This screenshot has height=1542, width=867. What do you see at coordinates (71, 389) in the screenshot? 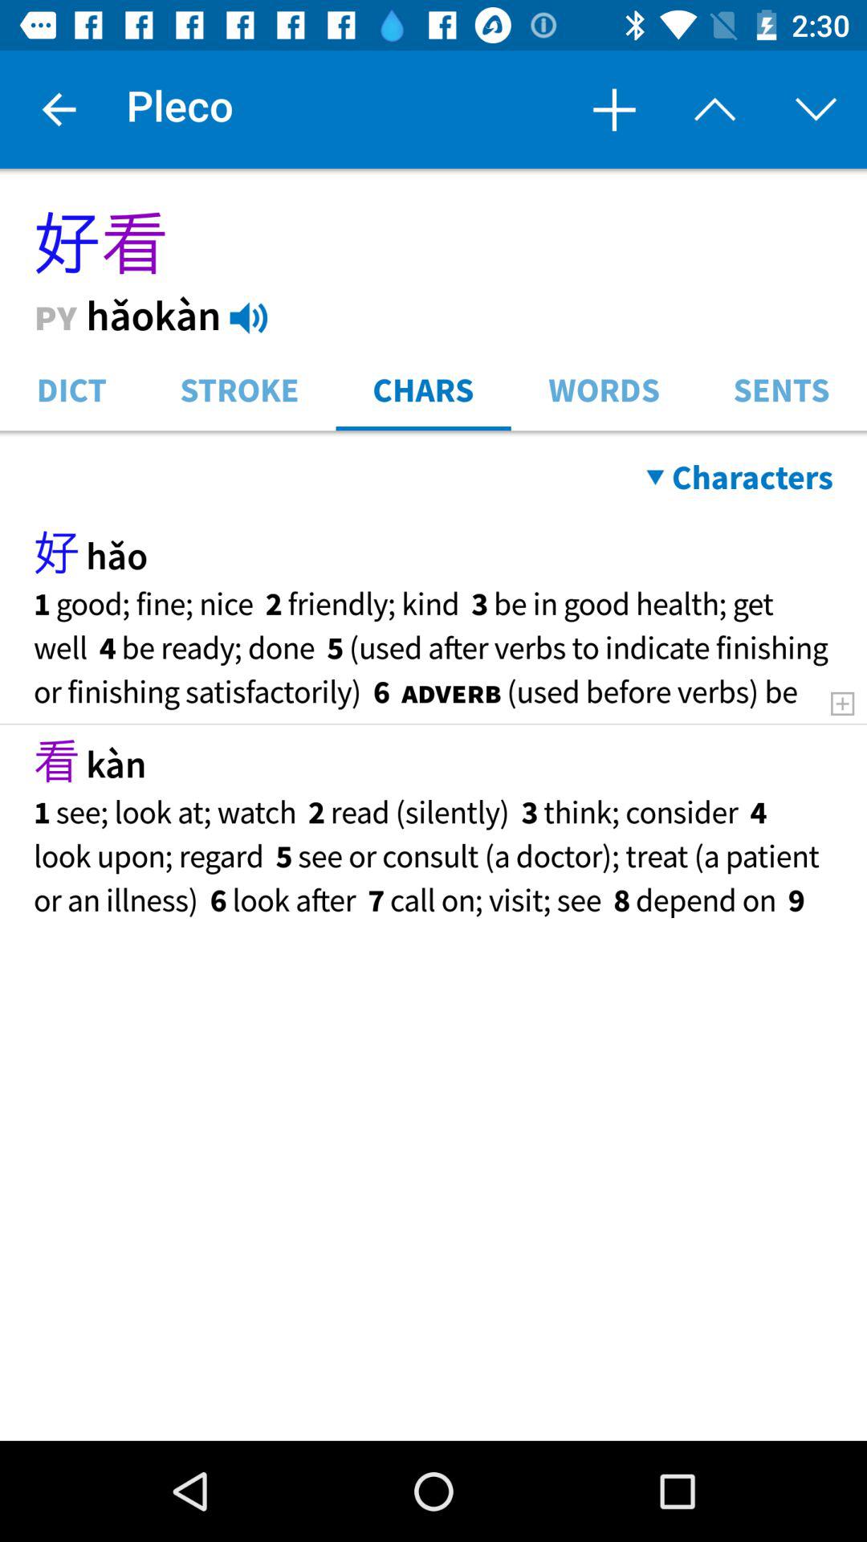
I see `click dict item` at bounding box center [71, 389].